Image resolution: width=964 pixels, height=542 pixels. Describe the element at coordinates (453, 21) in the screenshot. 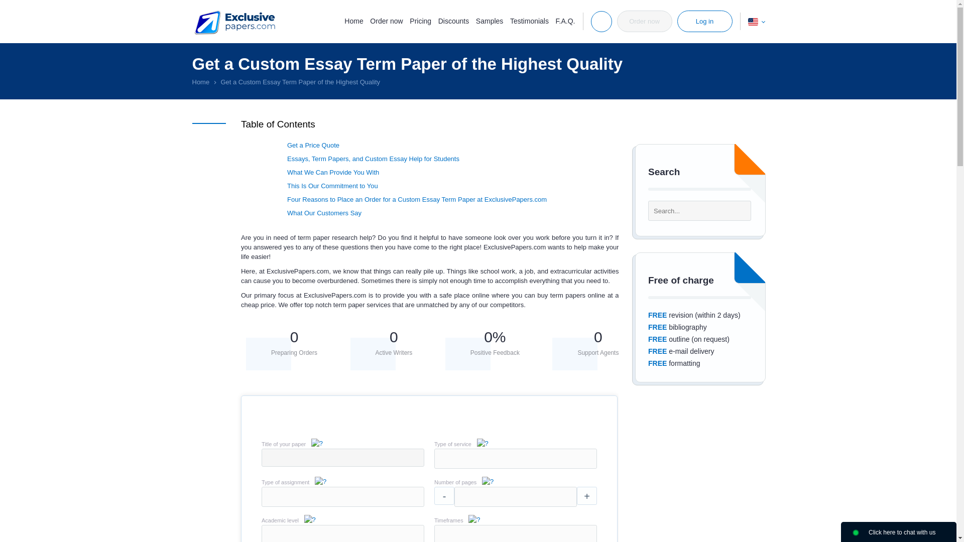

I see `Discounts` at that location.